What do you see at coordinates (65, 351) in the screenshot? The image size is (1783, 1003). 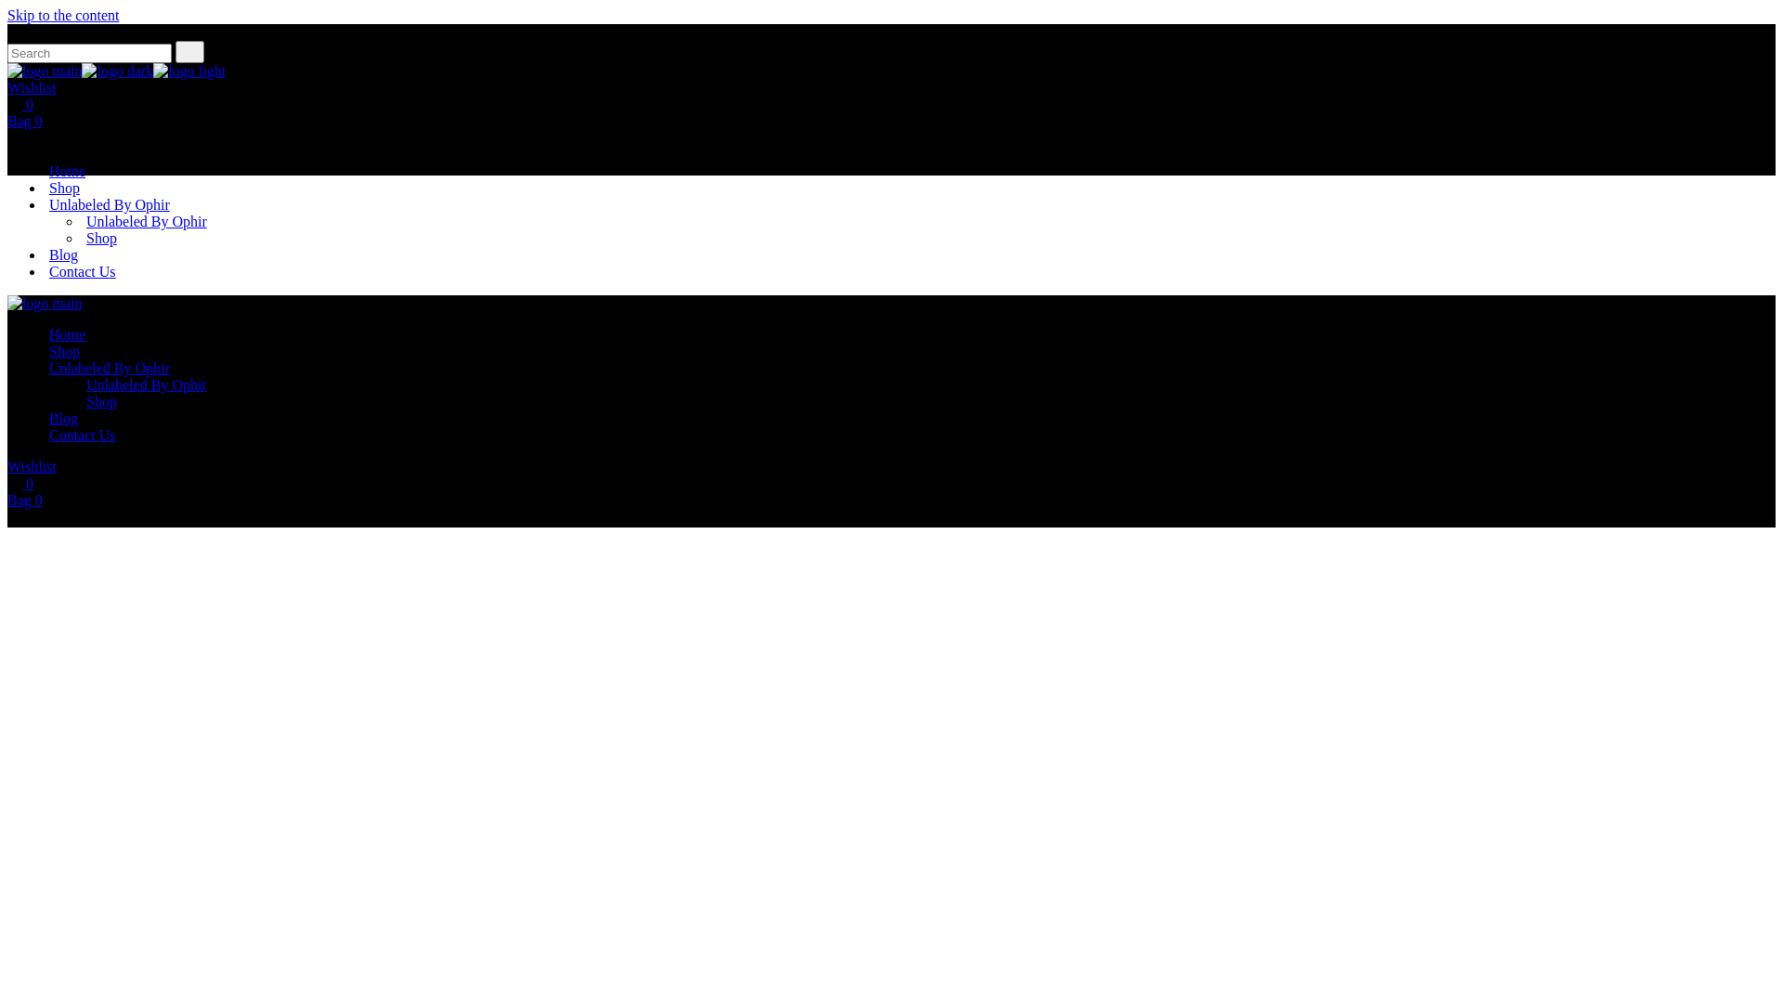 I see `Shop` at bounding box center [65, 351].